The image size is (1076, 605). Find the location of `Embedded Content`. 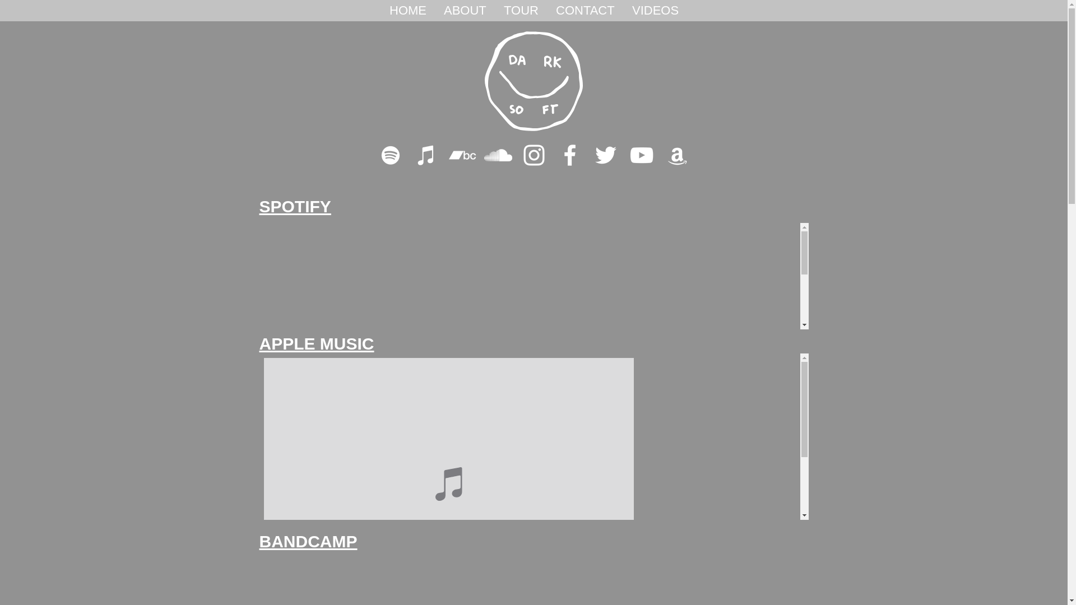

Embedded Content is located at coordinates (534, 437).